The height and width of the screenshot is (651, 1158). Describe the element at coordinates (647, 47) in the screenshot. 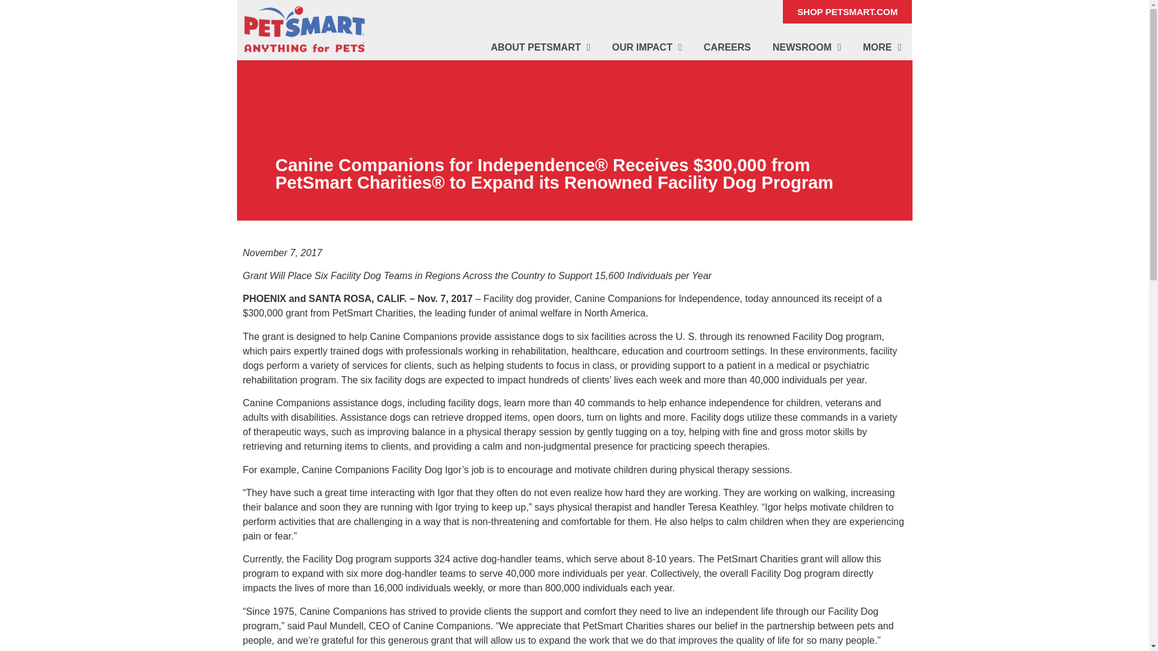

I see `OUR IMPACT` at that location.